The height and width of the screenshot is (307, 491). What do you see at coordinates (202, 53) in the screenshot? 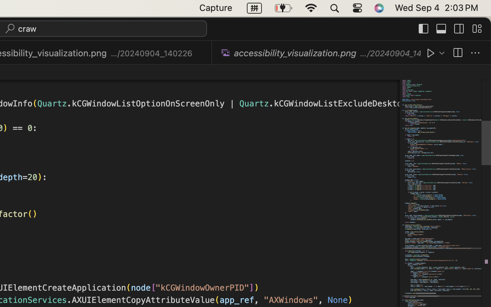
I see `` at bounding box center [202, 53].